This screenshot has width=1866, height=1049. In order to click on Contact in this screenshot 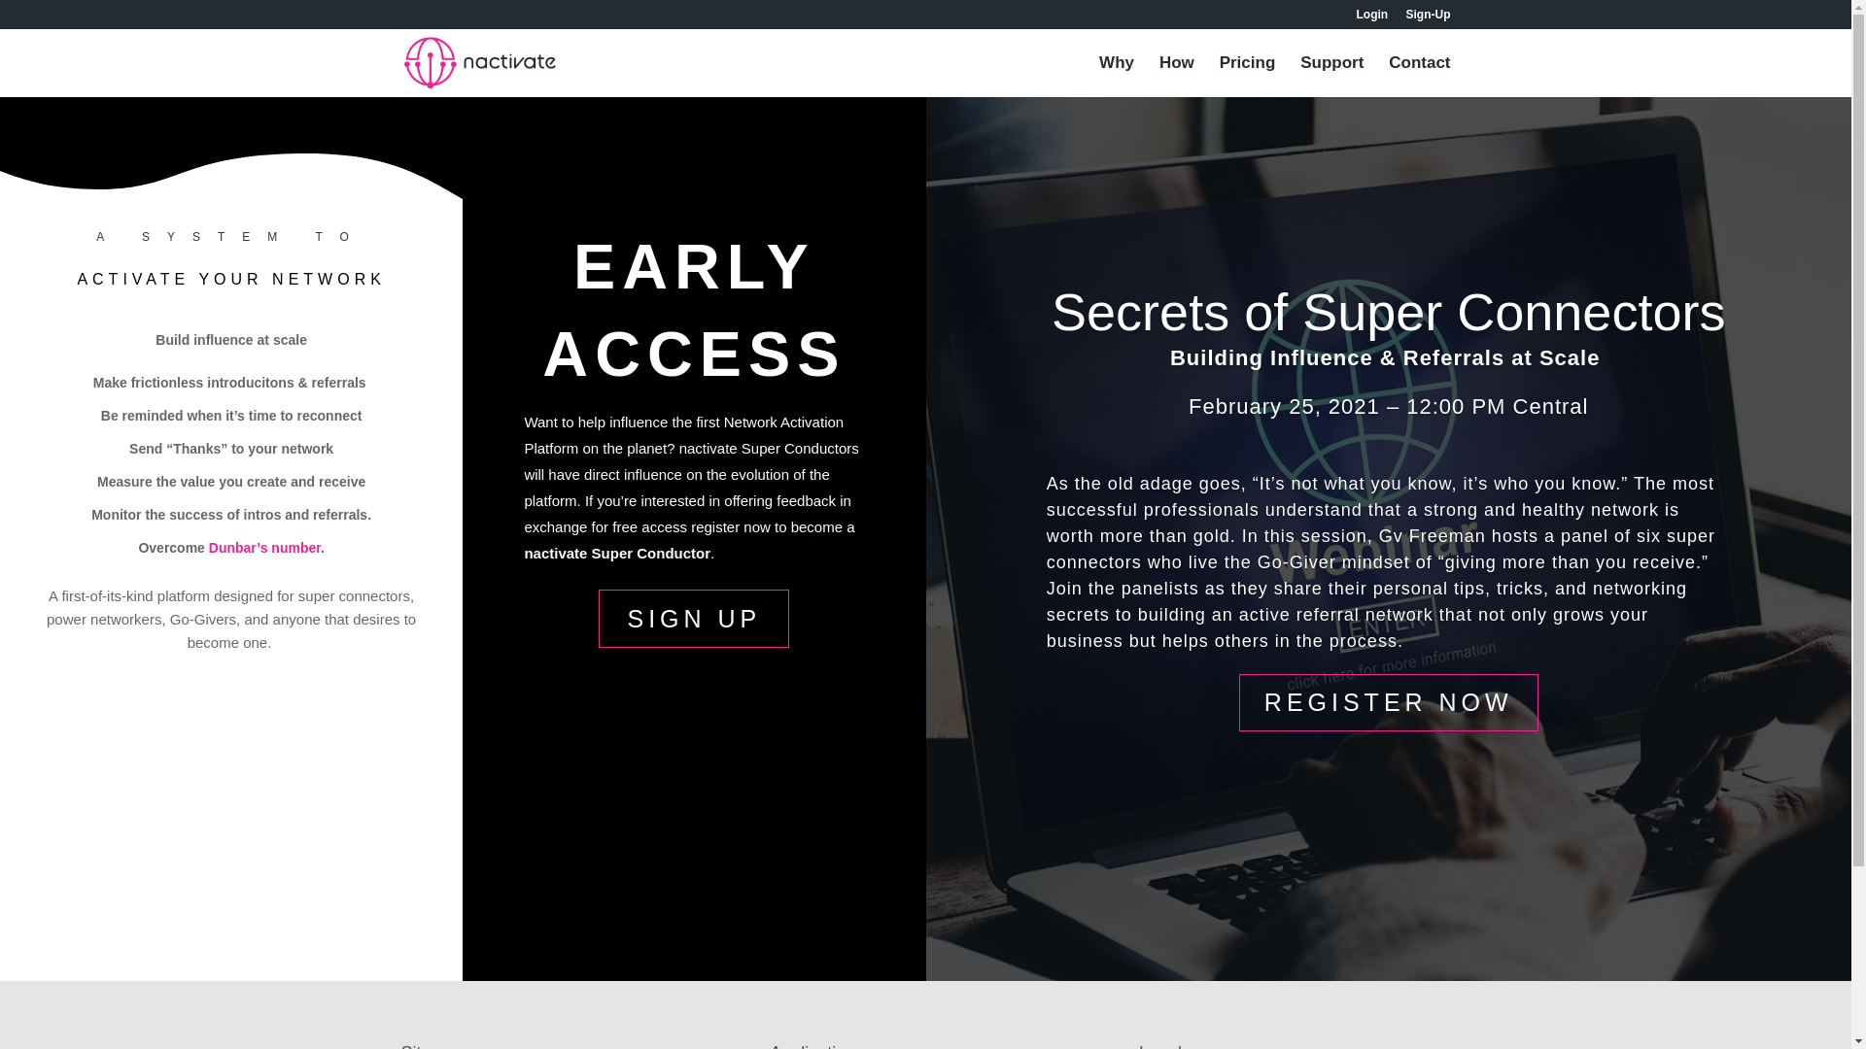, I will do `click(1419, 77)`.